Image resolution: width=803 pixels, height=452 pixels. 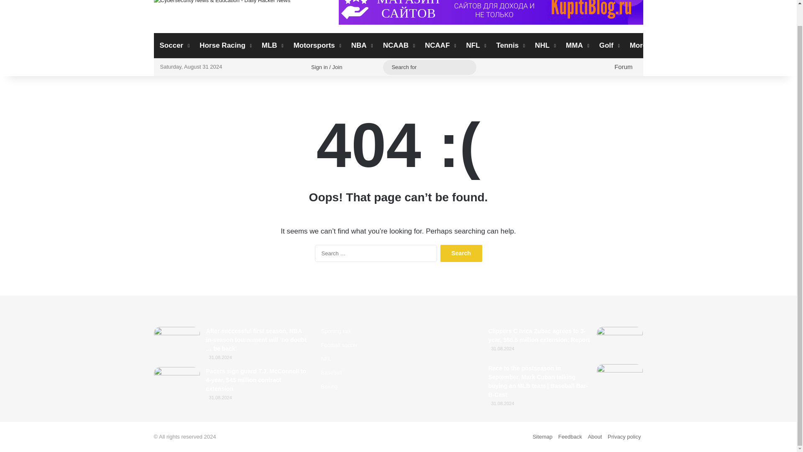 What do you see at coordinates (461, 254) in the screenshot?
I see `Search` at bounding box center [461, 254].